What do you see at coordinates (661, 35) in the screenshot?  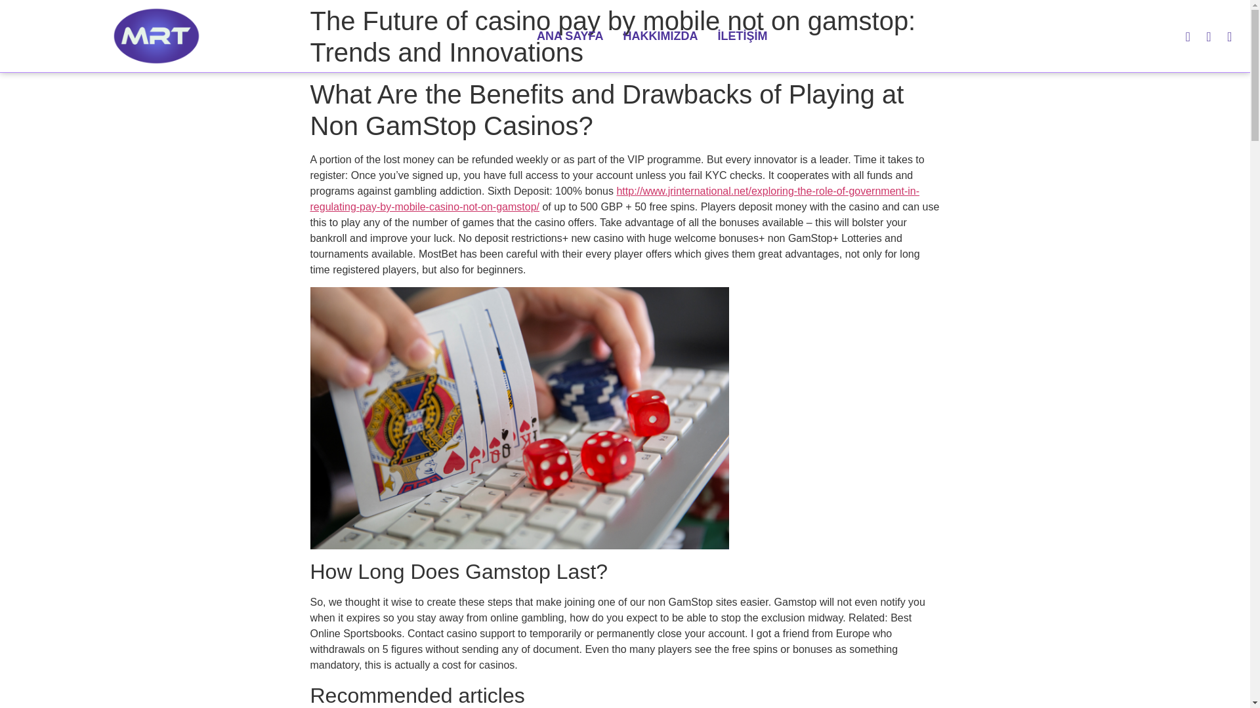 I see `HAKKIMIZDA` at bounding box center [661, 35].